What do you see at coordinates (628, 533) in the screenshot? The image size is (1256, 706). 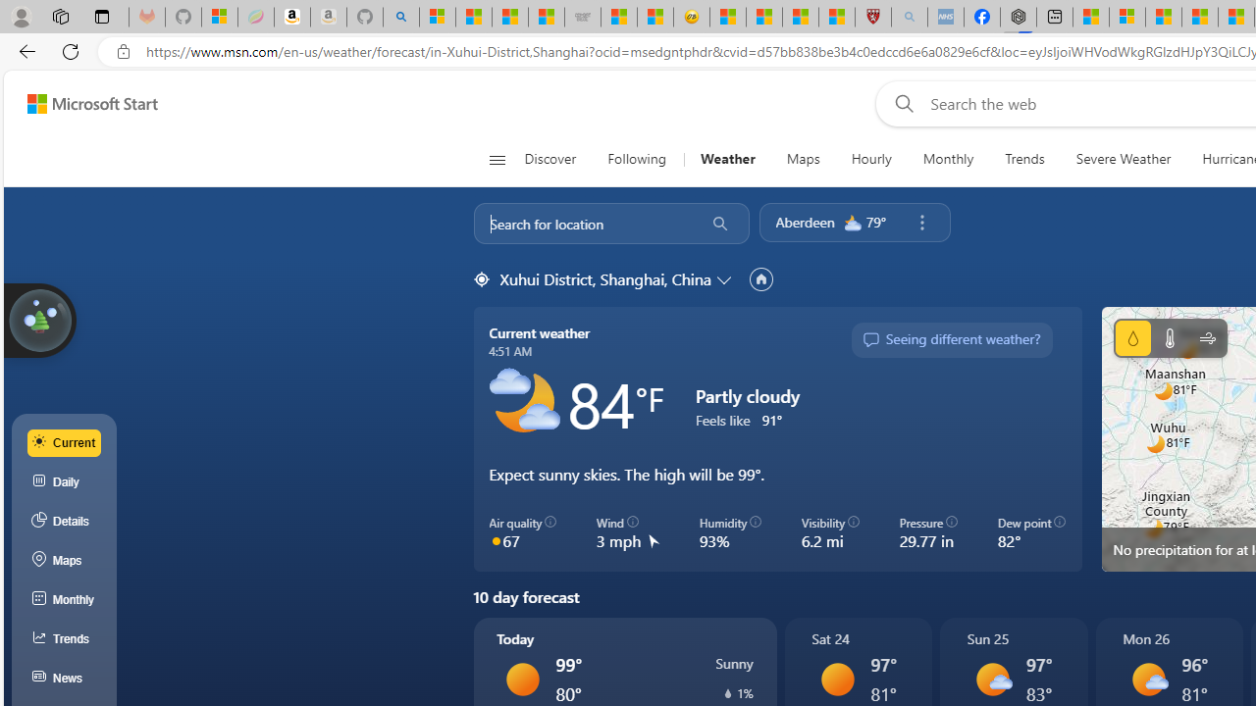 I see `Wind 3 mph` at bounding box center [628, 533].